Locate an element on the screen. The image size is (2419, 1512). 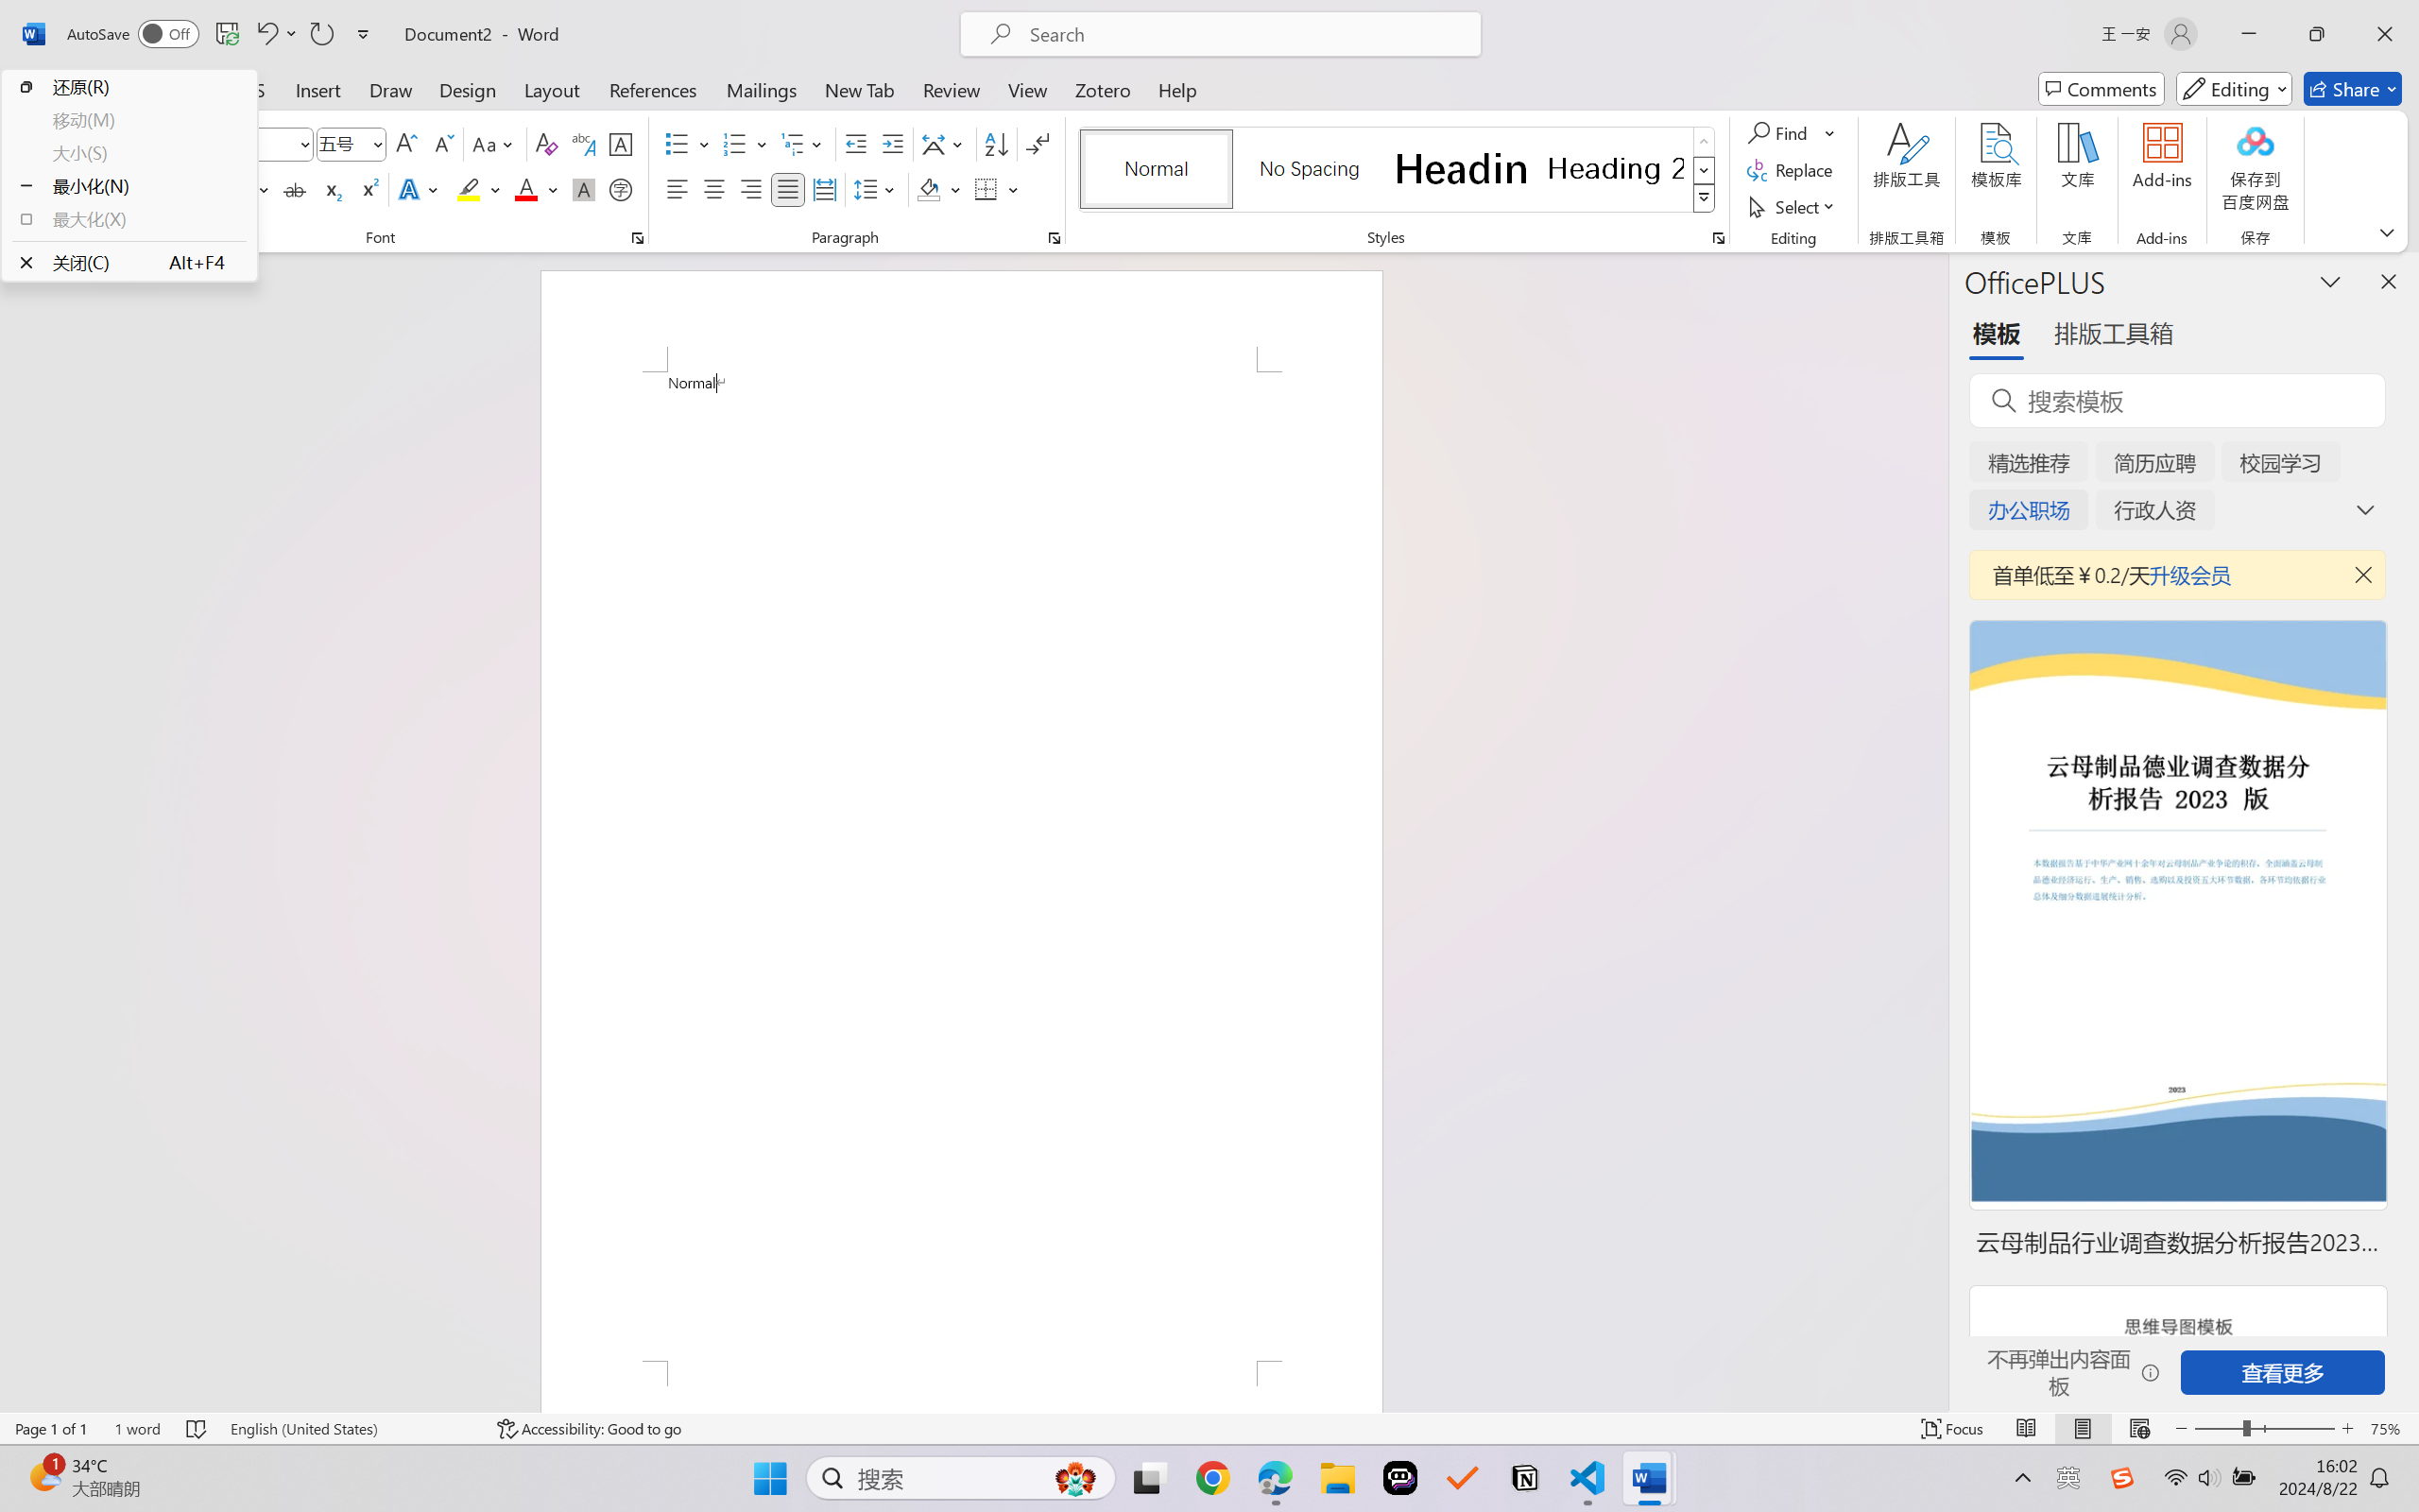
Paste is located at coordinates (58, 170).